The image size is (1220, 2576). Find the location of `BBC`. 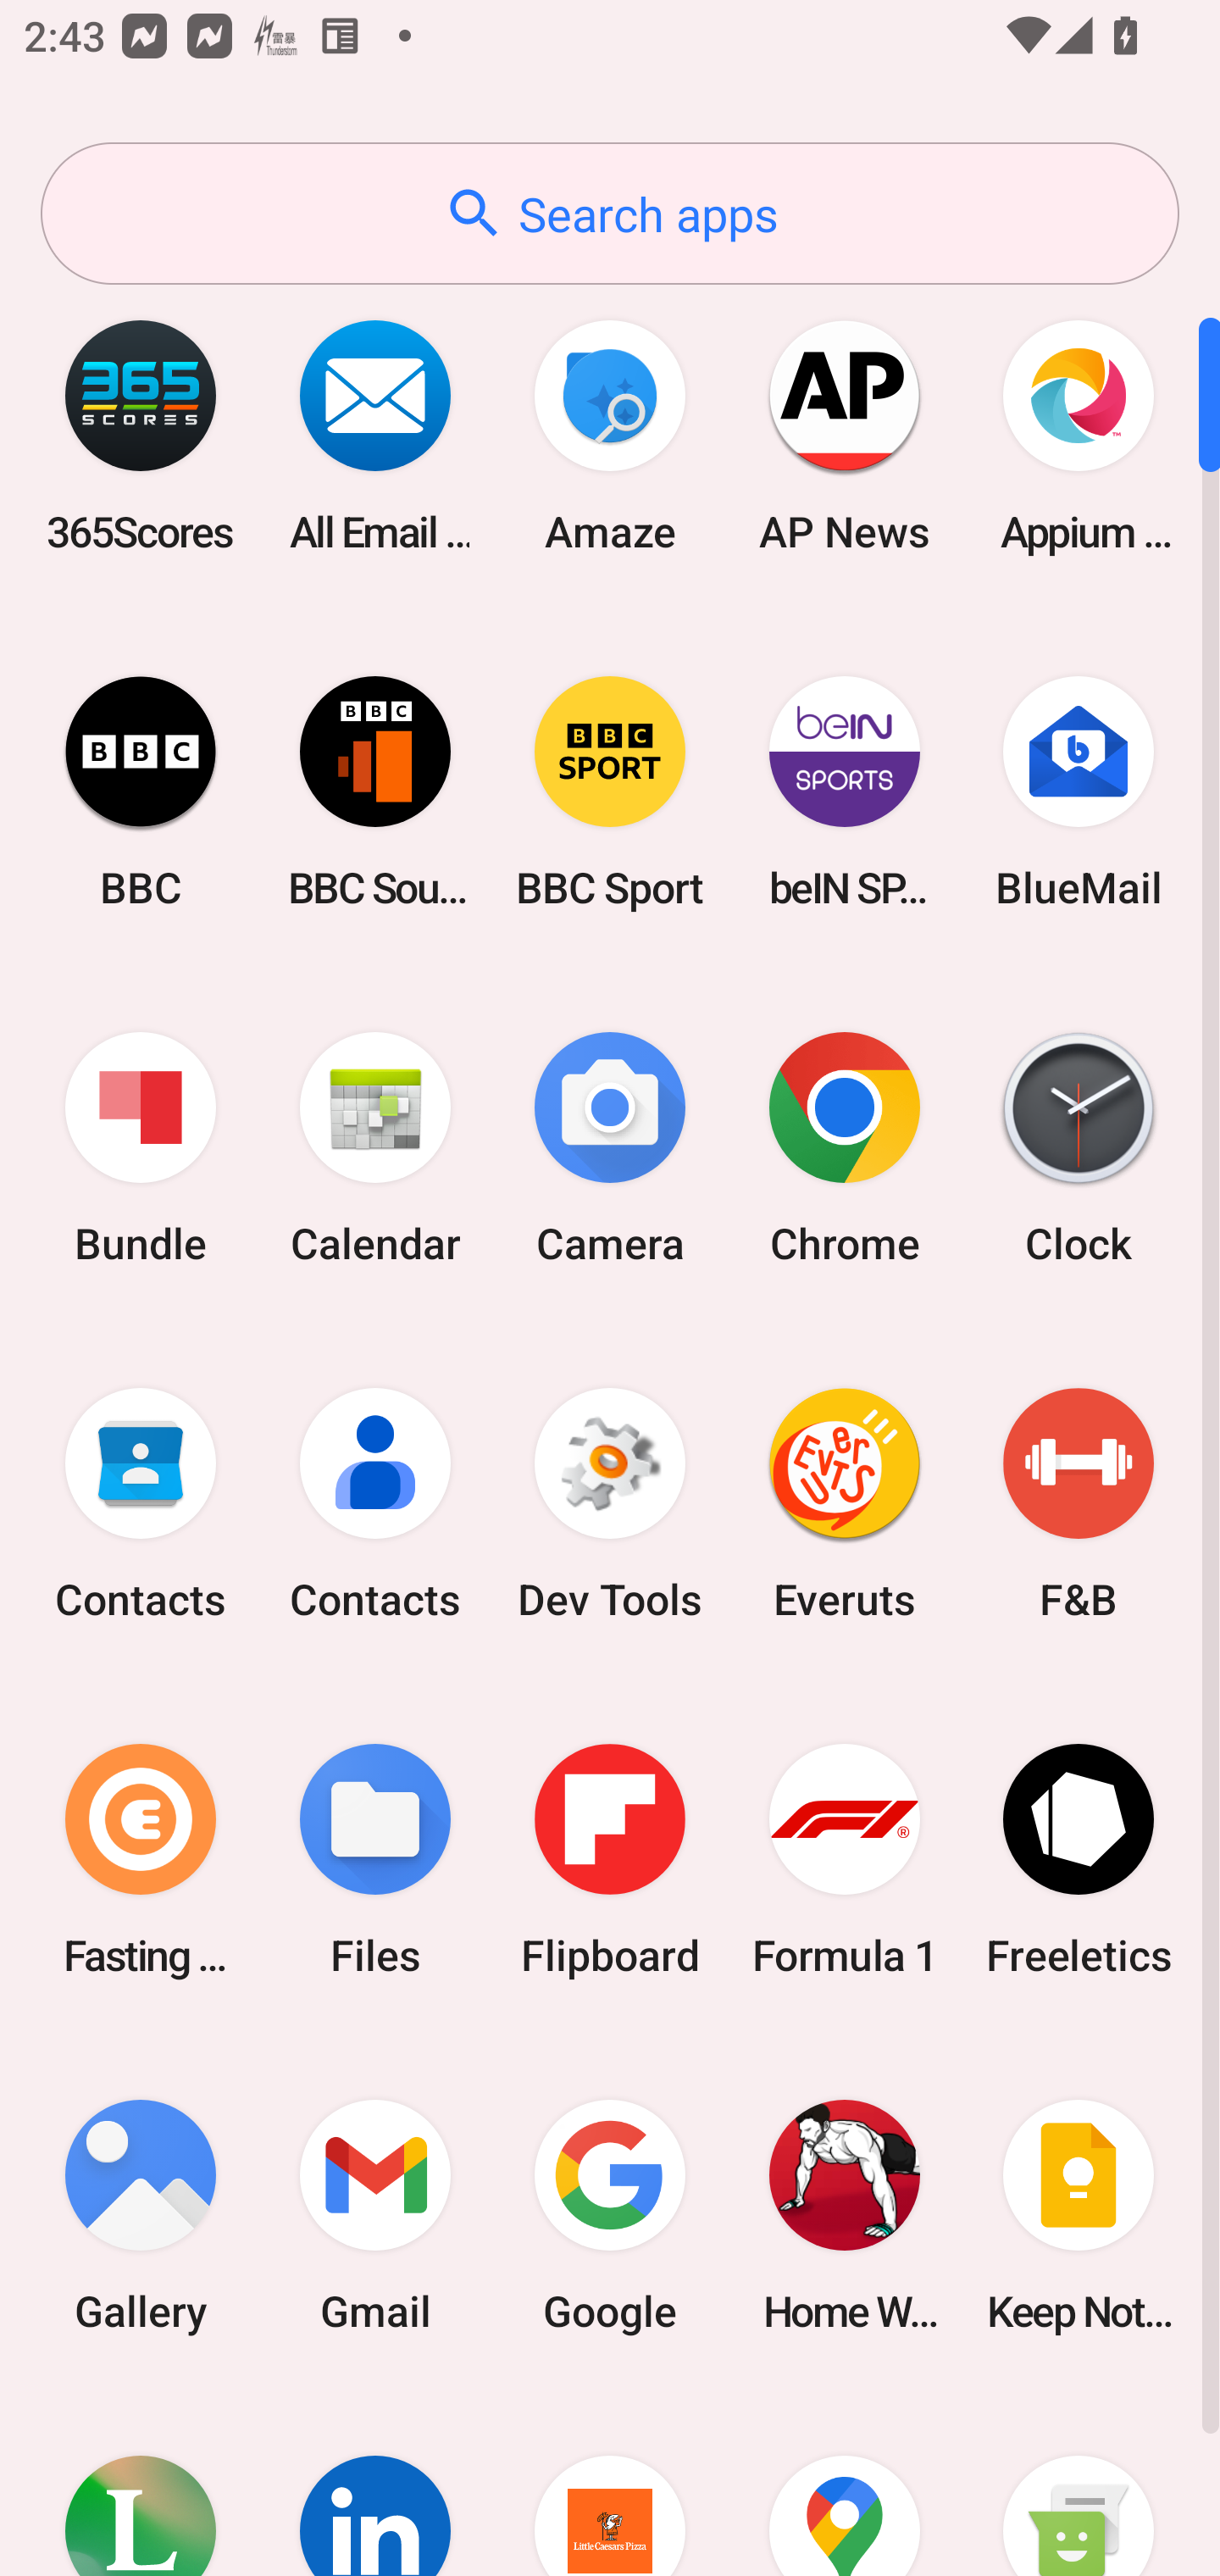

BBC is located at coordinates (141, 791).